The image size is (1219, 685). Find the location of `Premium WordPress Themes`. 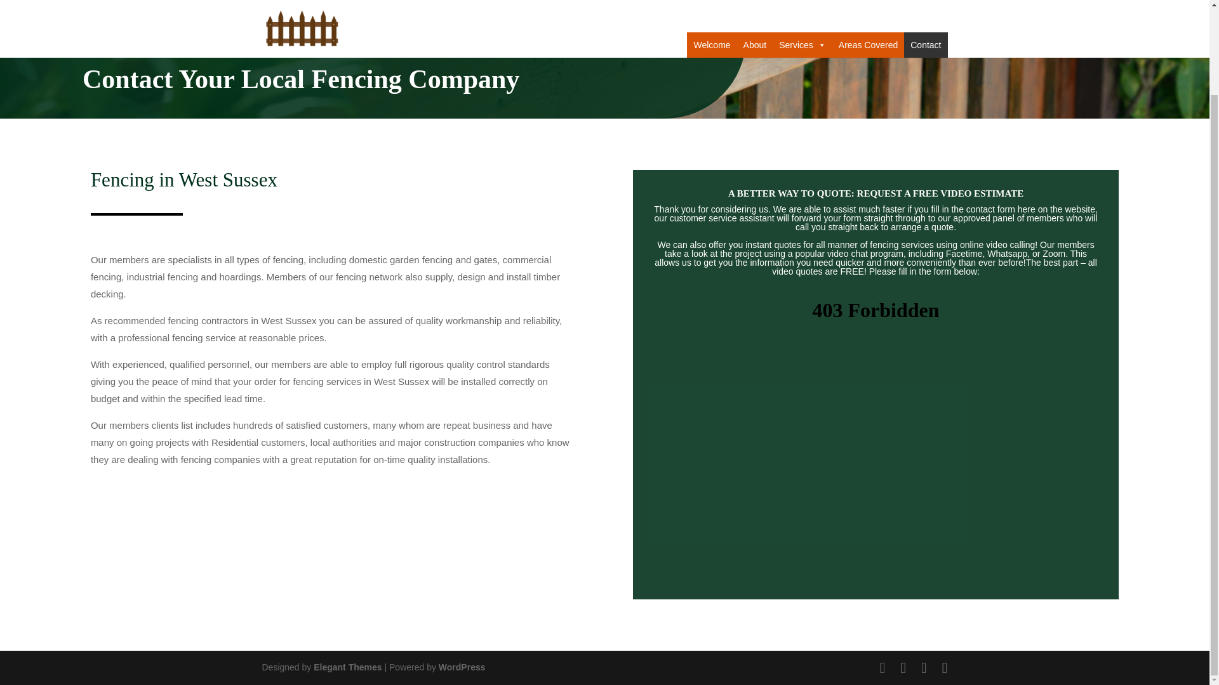

Premium WordPress Themes is located at coordinates (347, 667).